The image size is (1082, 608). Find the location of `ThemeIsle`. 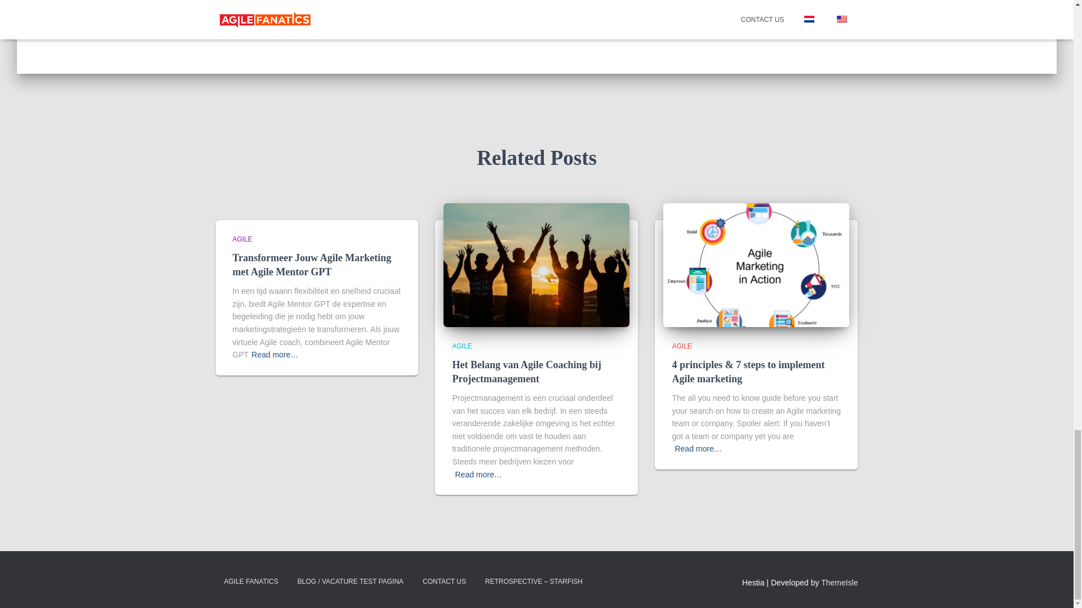

ThemeIsle is located at coordinates (840, 583).